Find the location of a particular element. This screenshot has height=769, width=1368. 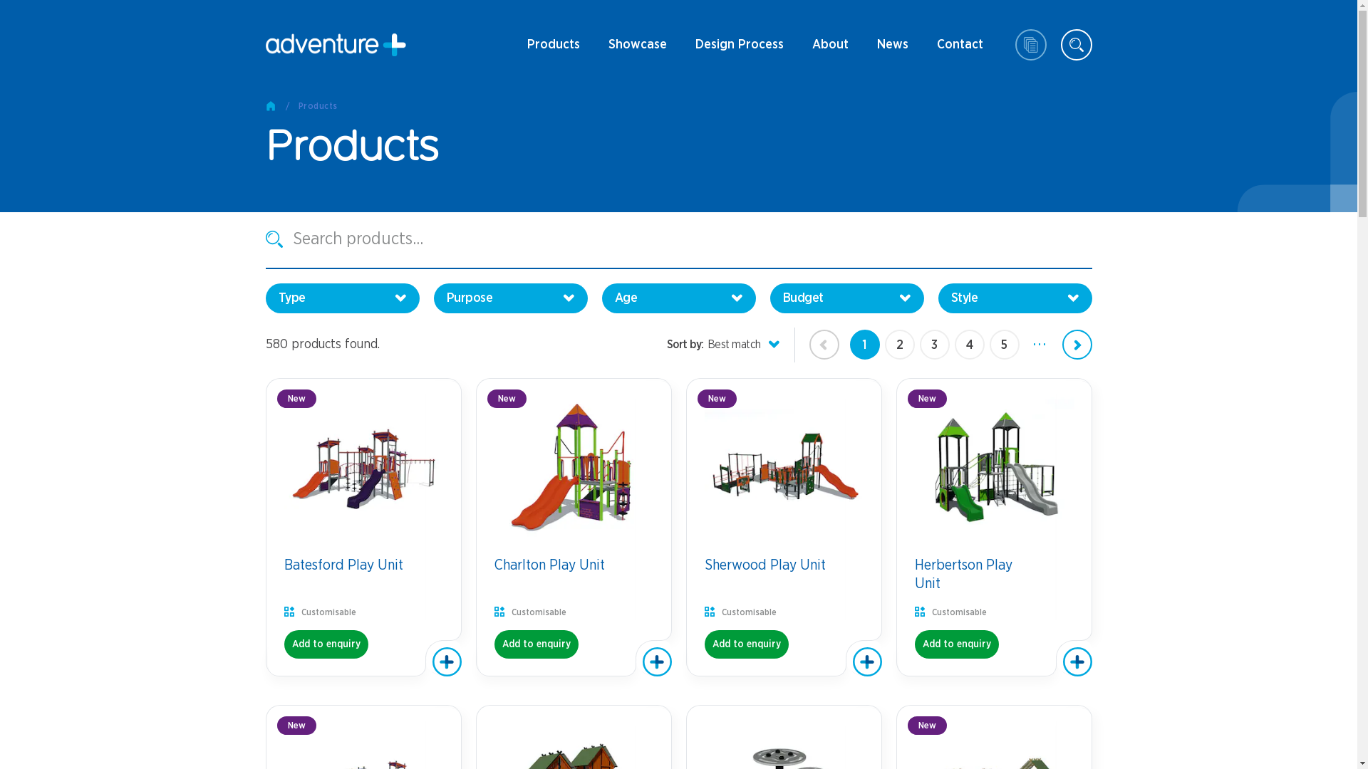

1 is located at coordinates (864, 345).